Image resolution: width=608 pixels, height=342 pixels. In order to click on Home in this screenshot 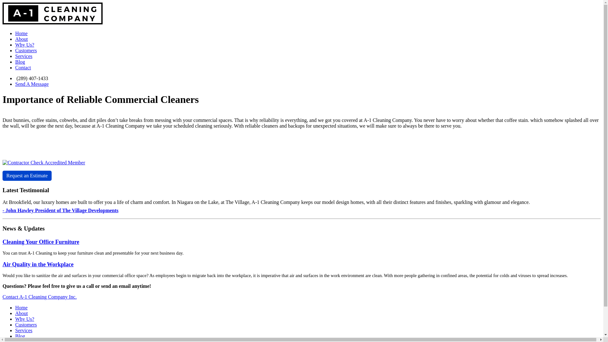, I will do `click(22, 34)`.